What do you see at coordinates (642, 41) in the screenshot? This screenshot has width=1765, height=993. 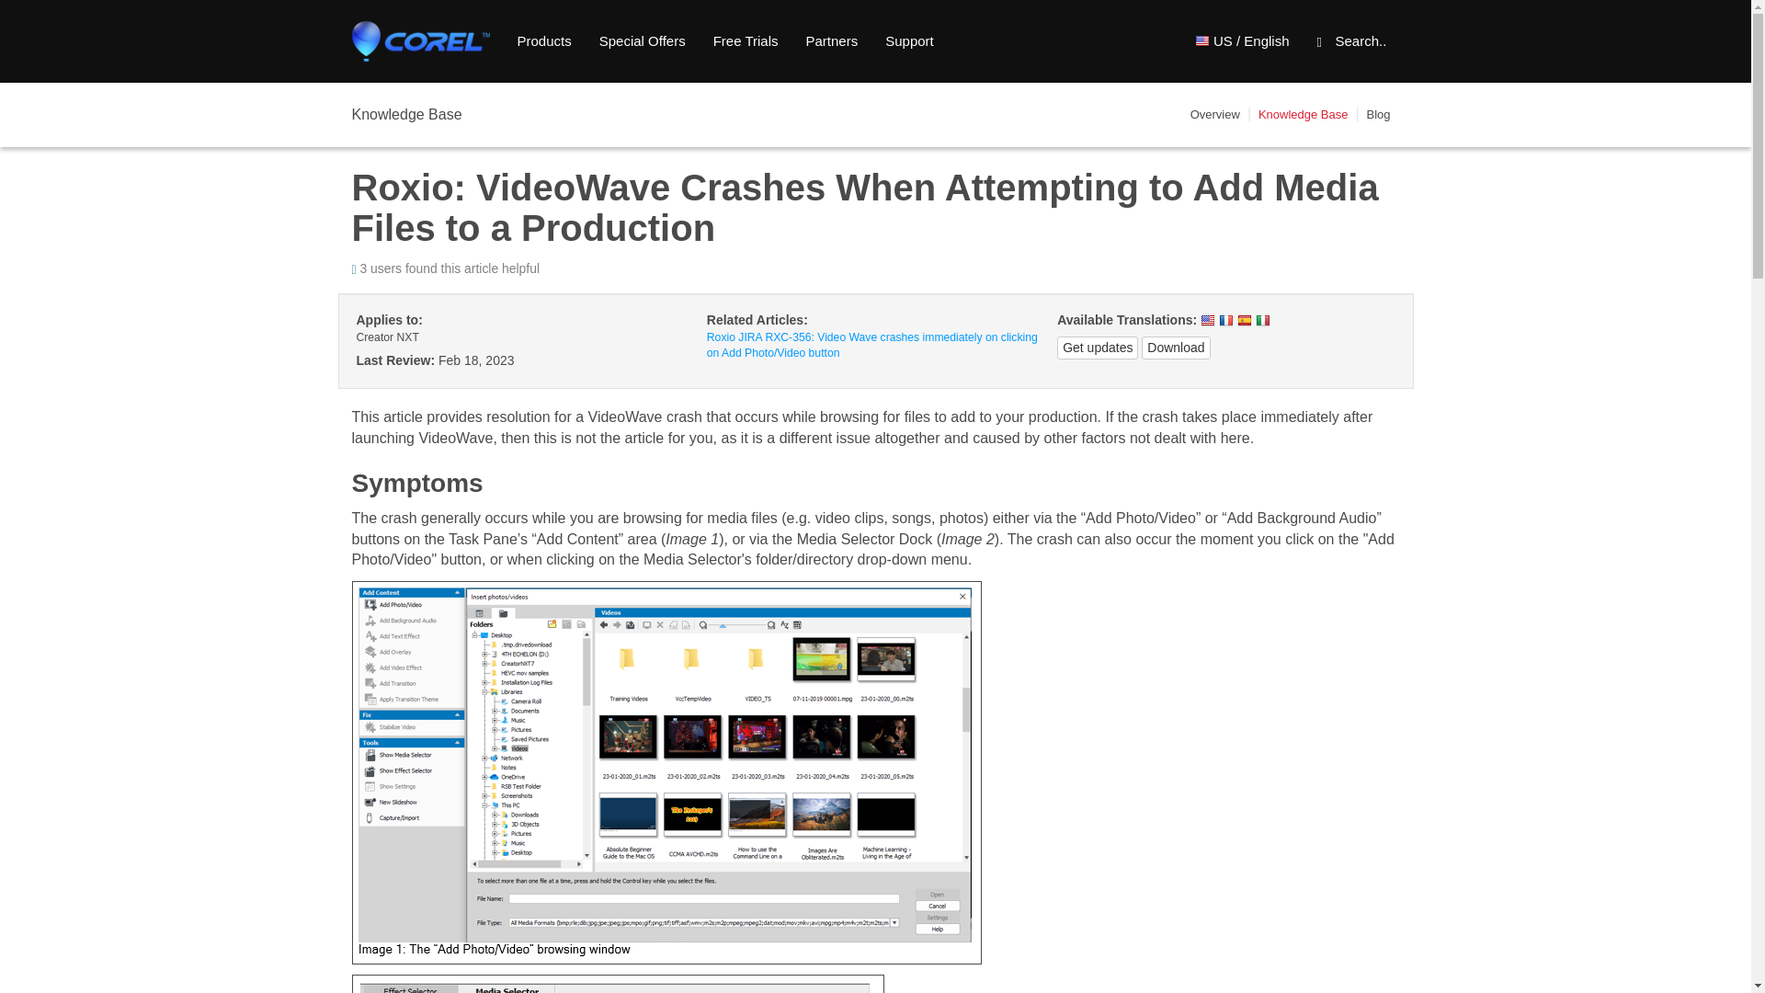 I see `Special Offers` at bounding box center [642, 41].